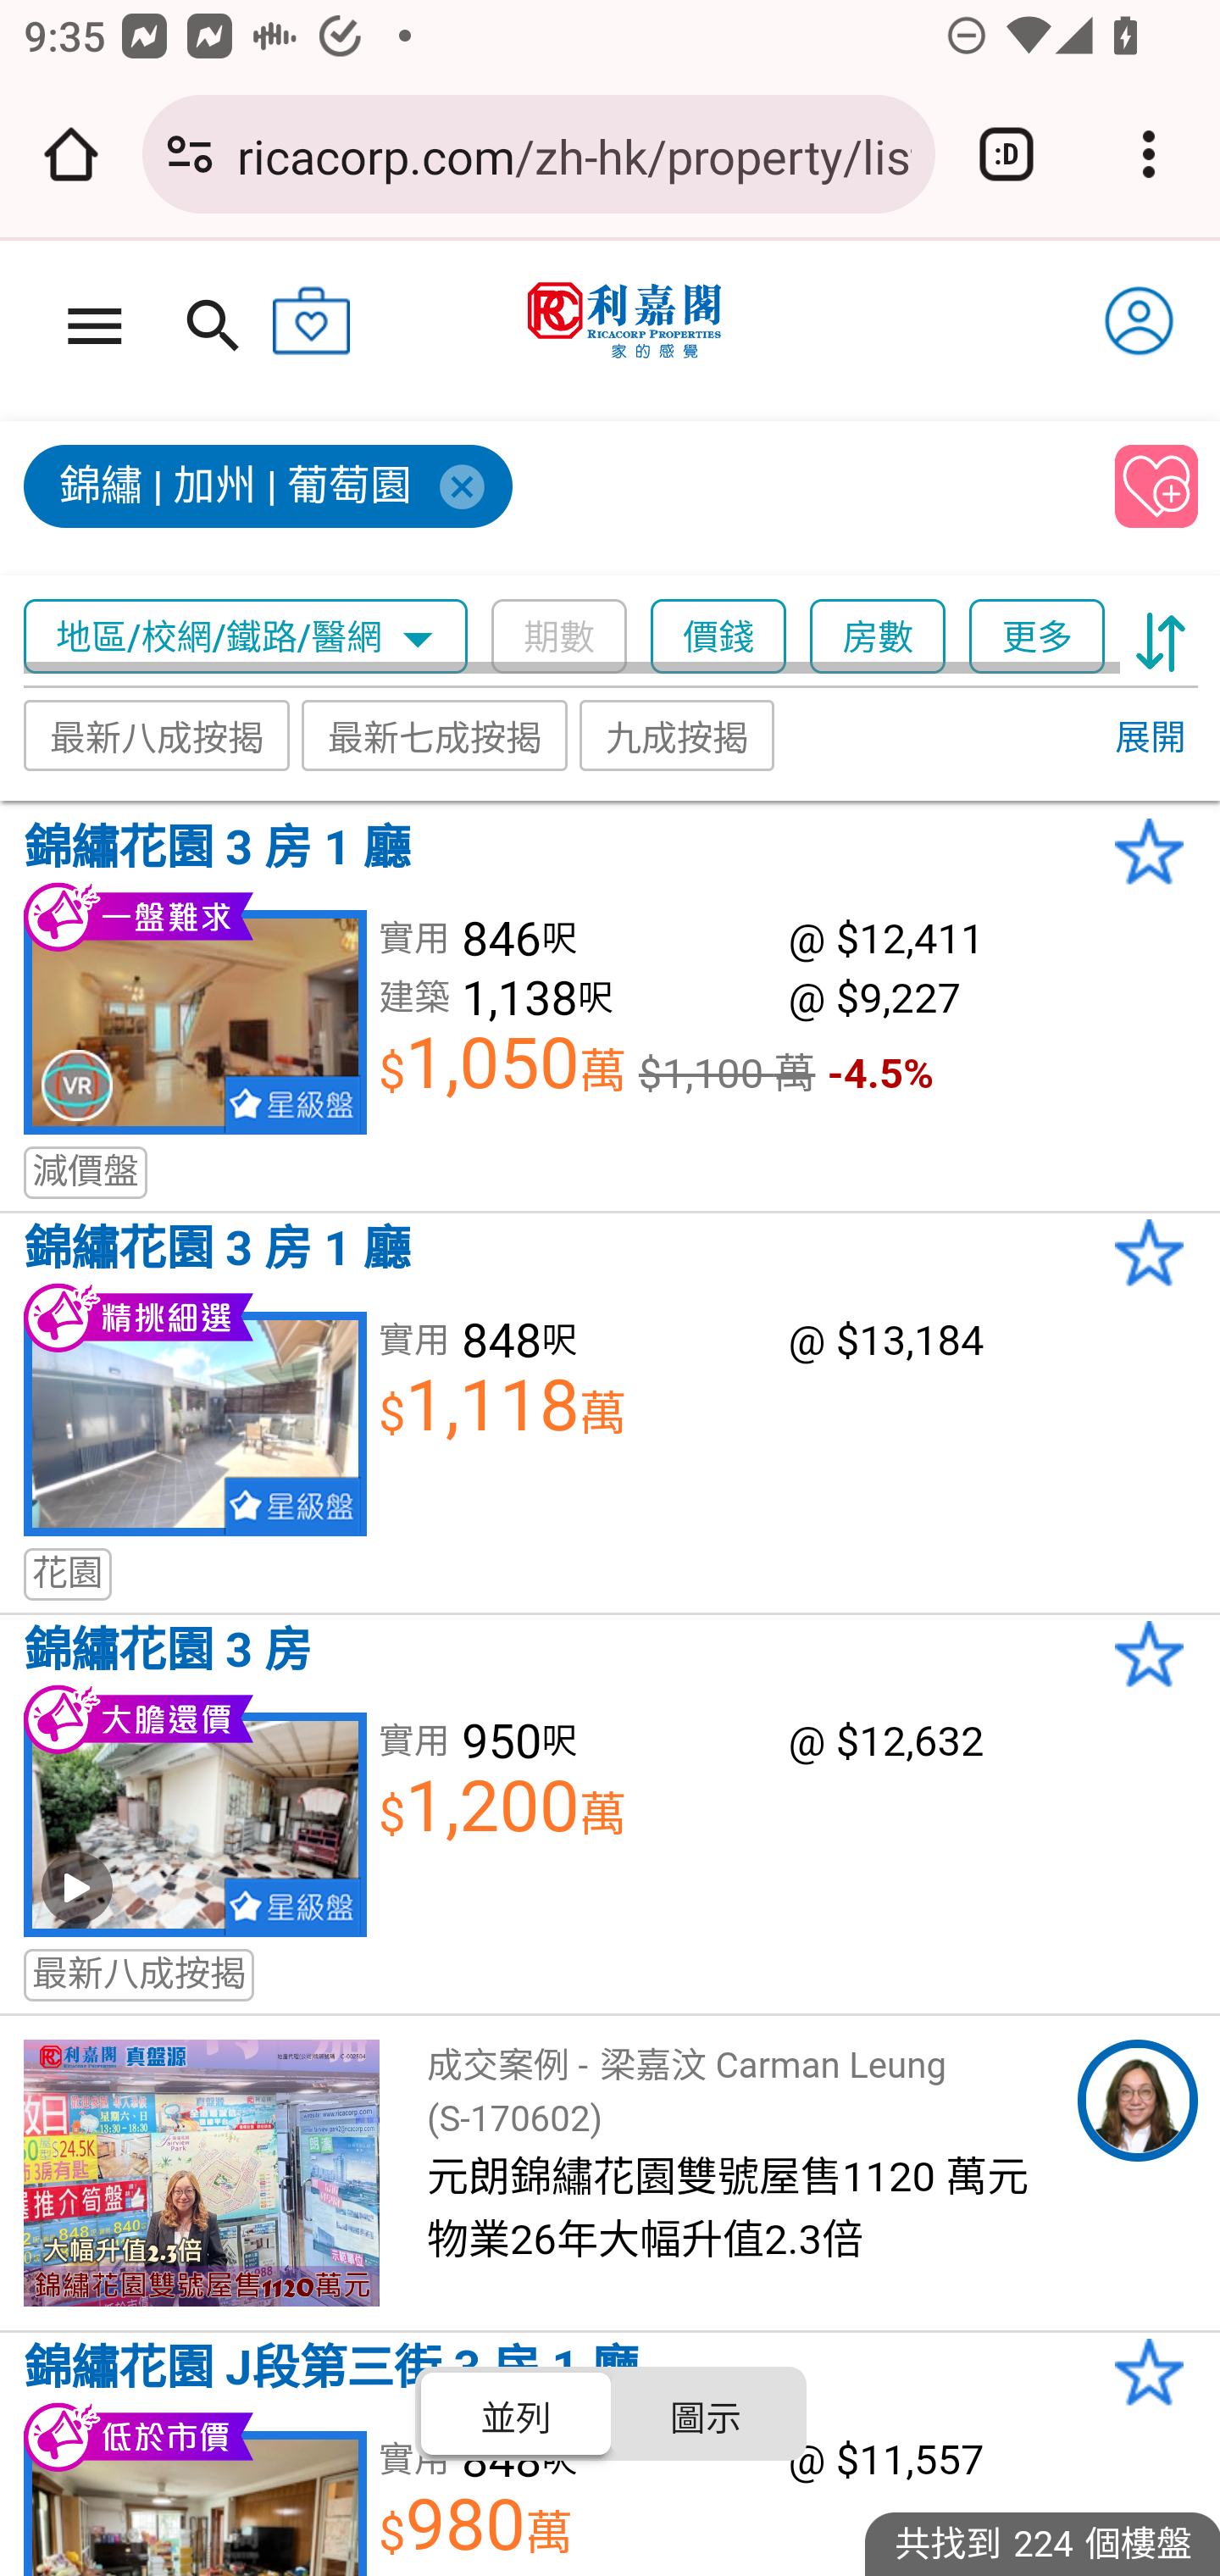 The width and height of the screenshot is (1220, 2576). What do you see at coordinates (246, 637) in the screenshot?
I see `地區/校網/鐵路/醫網` at bounding box center [246, 637].